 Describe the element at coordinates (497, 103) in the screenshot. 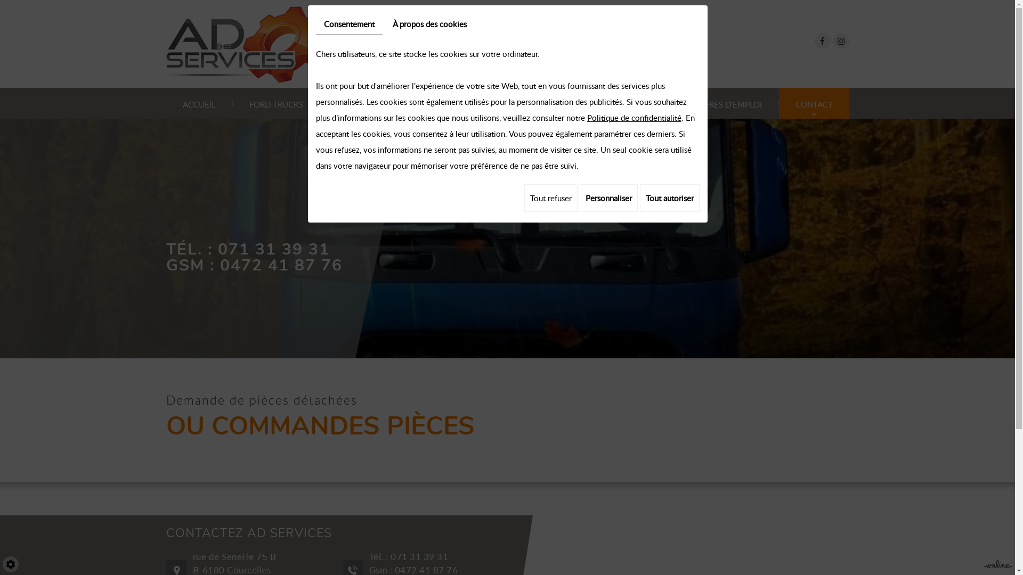

I see `GALERIE PHOTOS` at that location.